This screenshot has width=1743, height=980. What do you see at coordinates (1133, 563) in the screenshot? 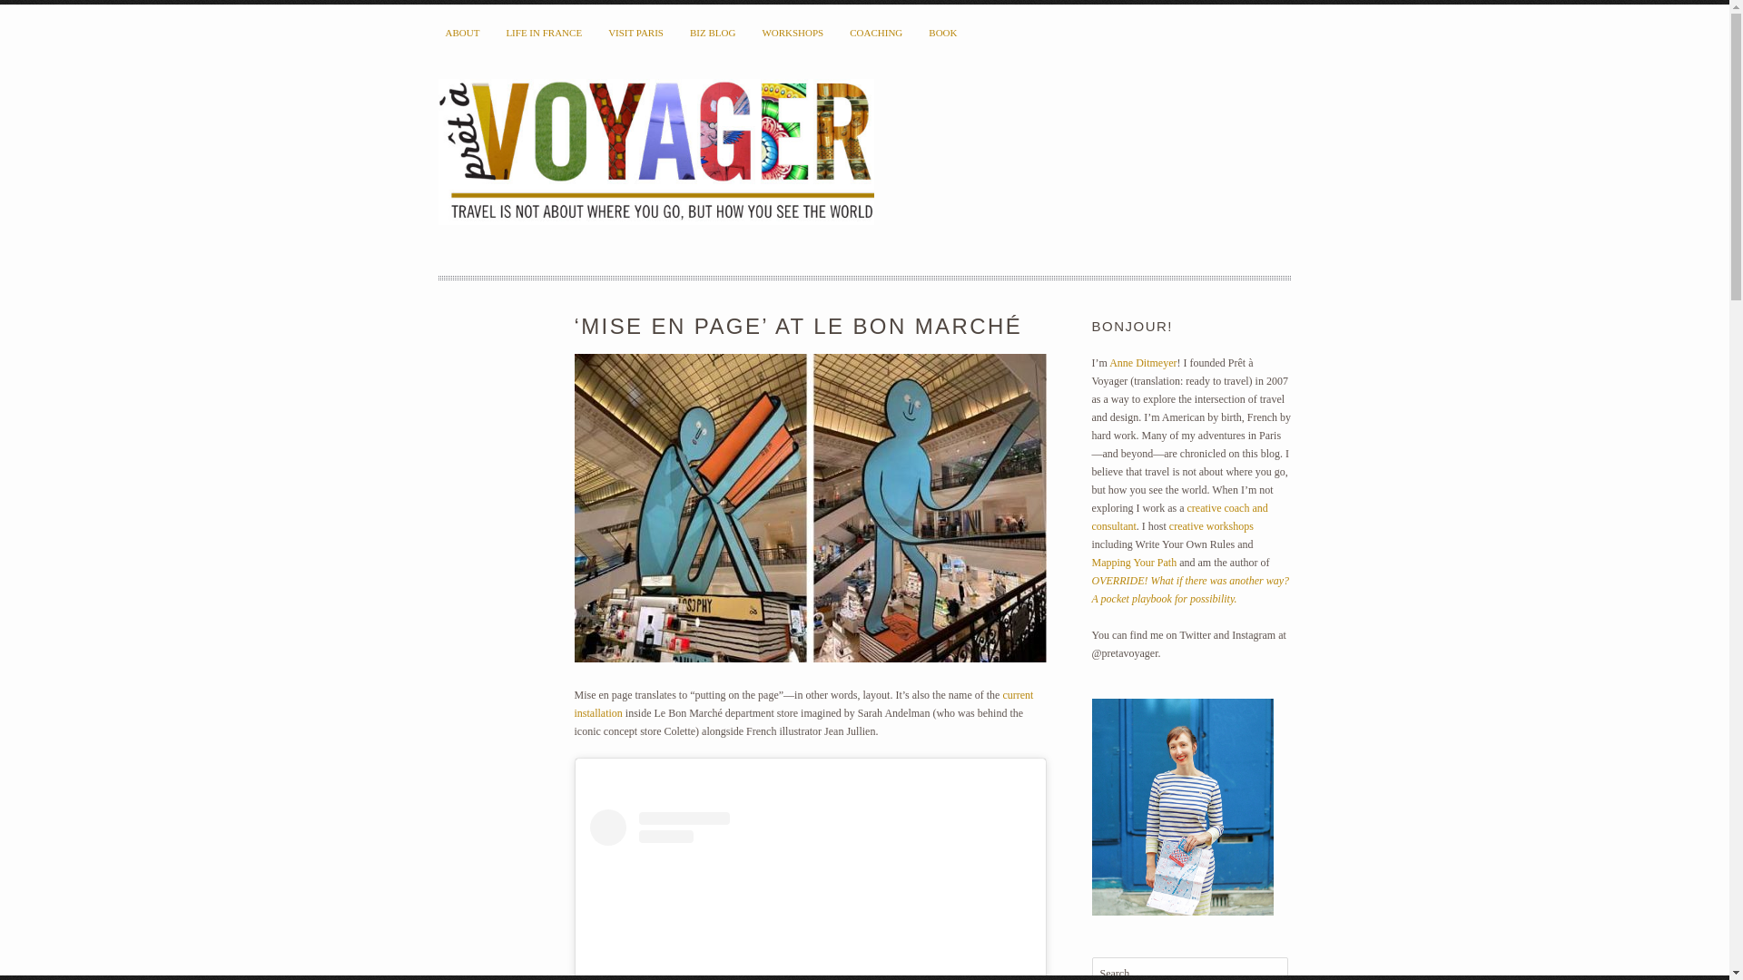
I see `Mapping Your Path` at bounding box center [1133, 563].